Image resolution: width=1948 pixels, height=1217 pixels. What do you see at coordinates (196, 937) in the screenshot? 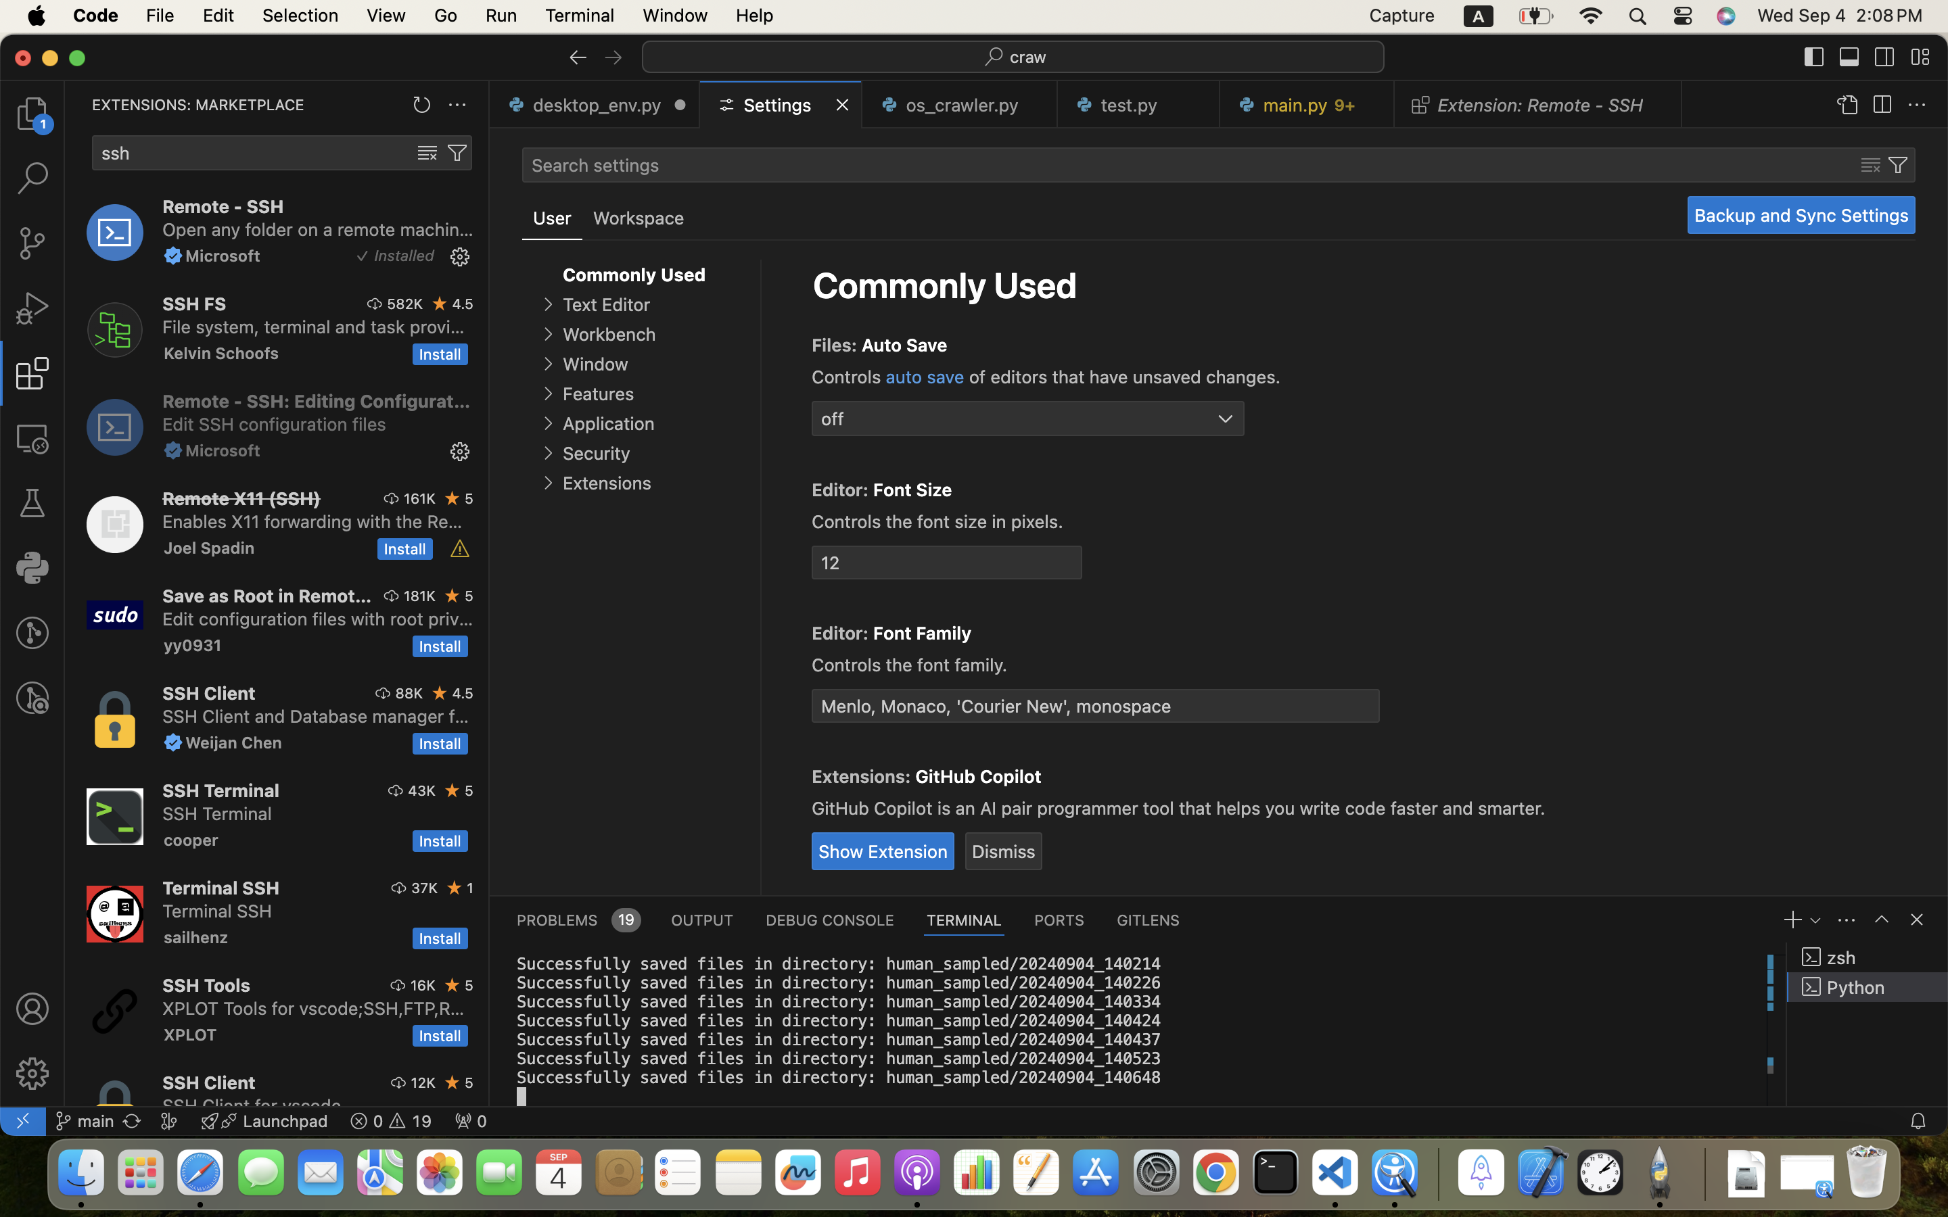
I see `sailhenz` at bounding box center [196, 937].